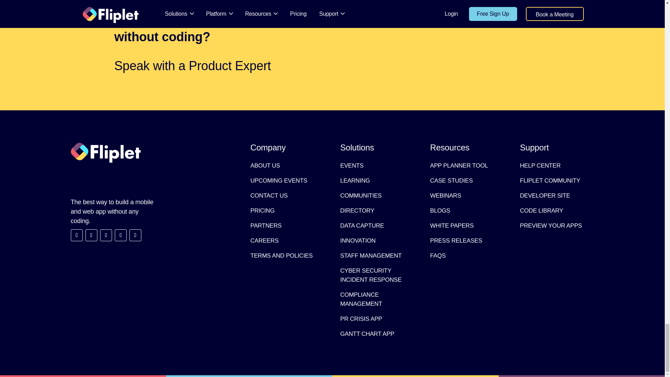 The image size is (670, 377). I want to click on Follow on Facebook, so click(120, 235).